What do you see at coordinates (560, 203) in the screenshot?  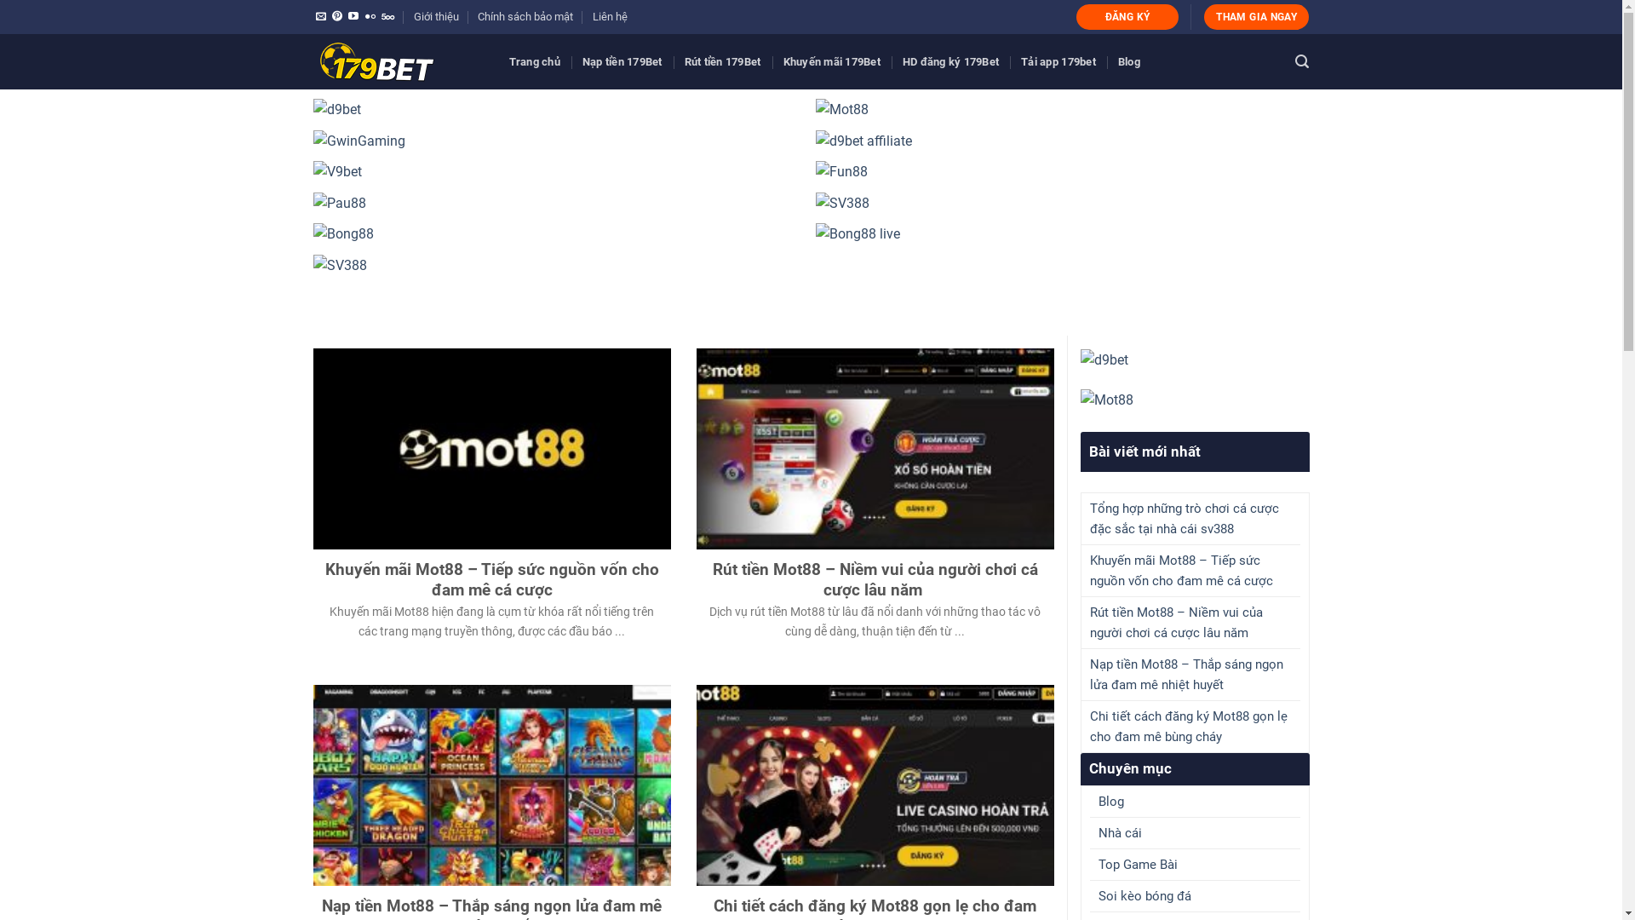 I see `Pau88` at bounding box center [560, 203].